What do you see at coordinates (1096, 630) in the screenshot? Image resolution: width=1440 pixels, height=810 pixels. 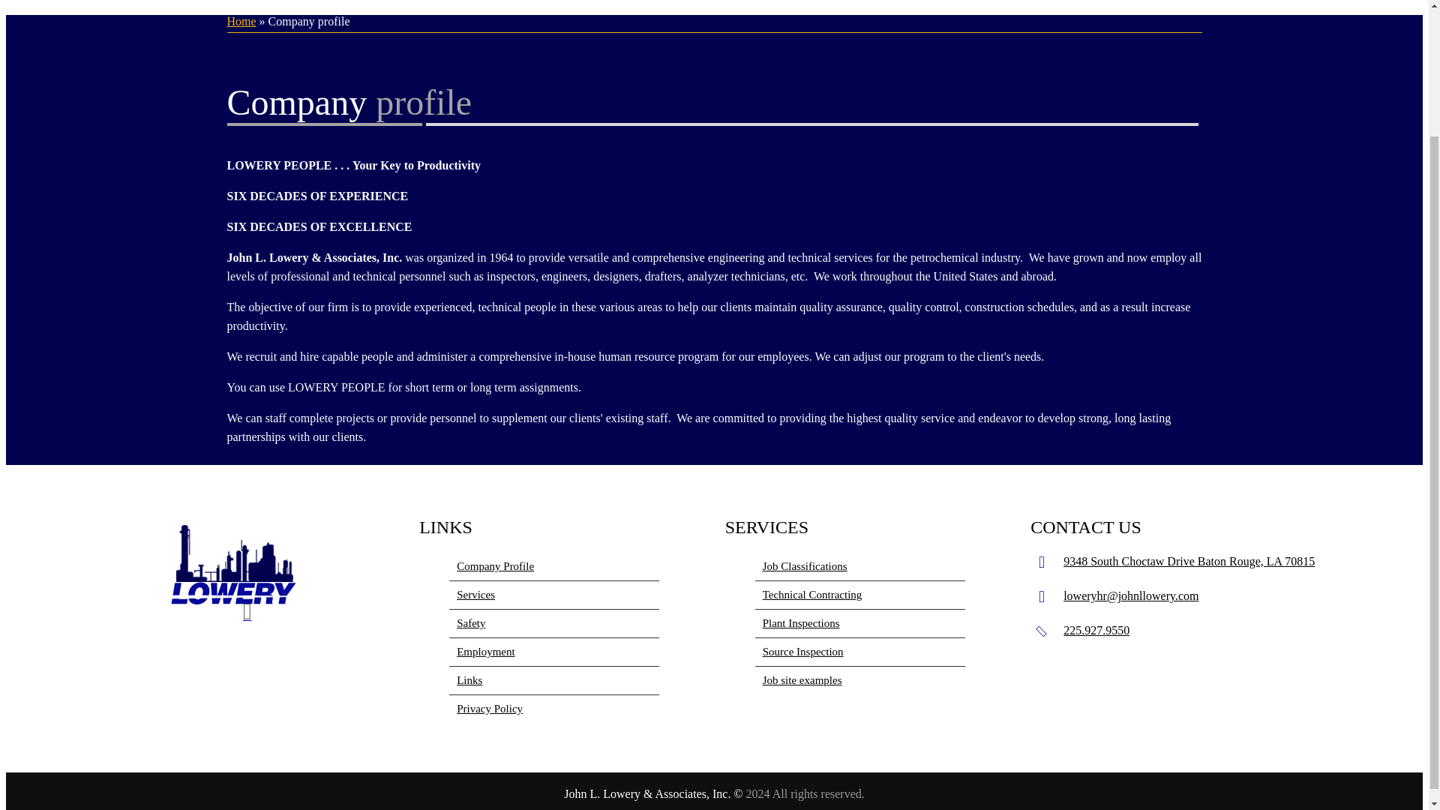 I see `225.927.9550` at bounding box center [1096, 630].